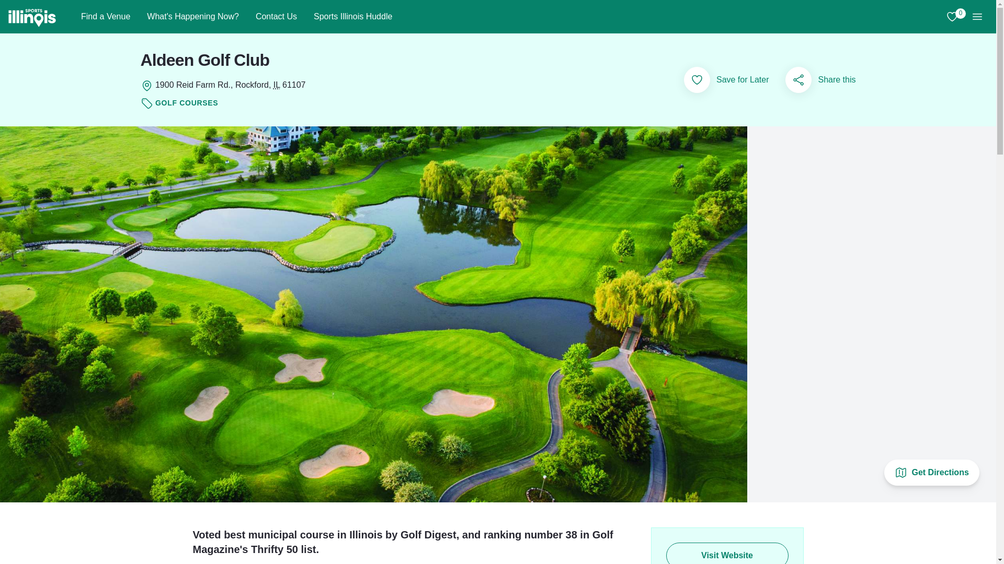 This screenshot has height=564, width=1004. I want to click on Get Directions, so click(932, 472).